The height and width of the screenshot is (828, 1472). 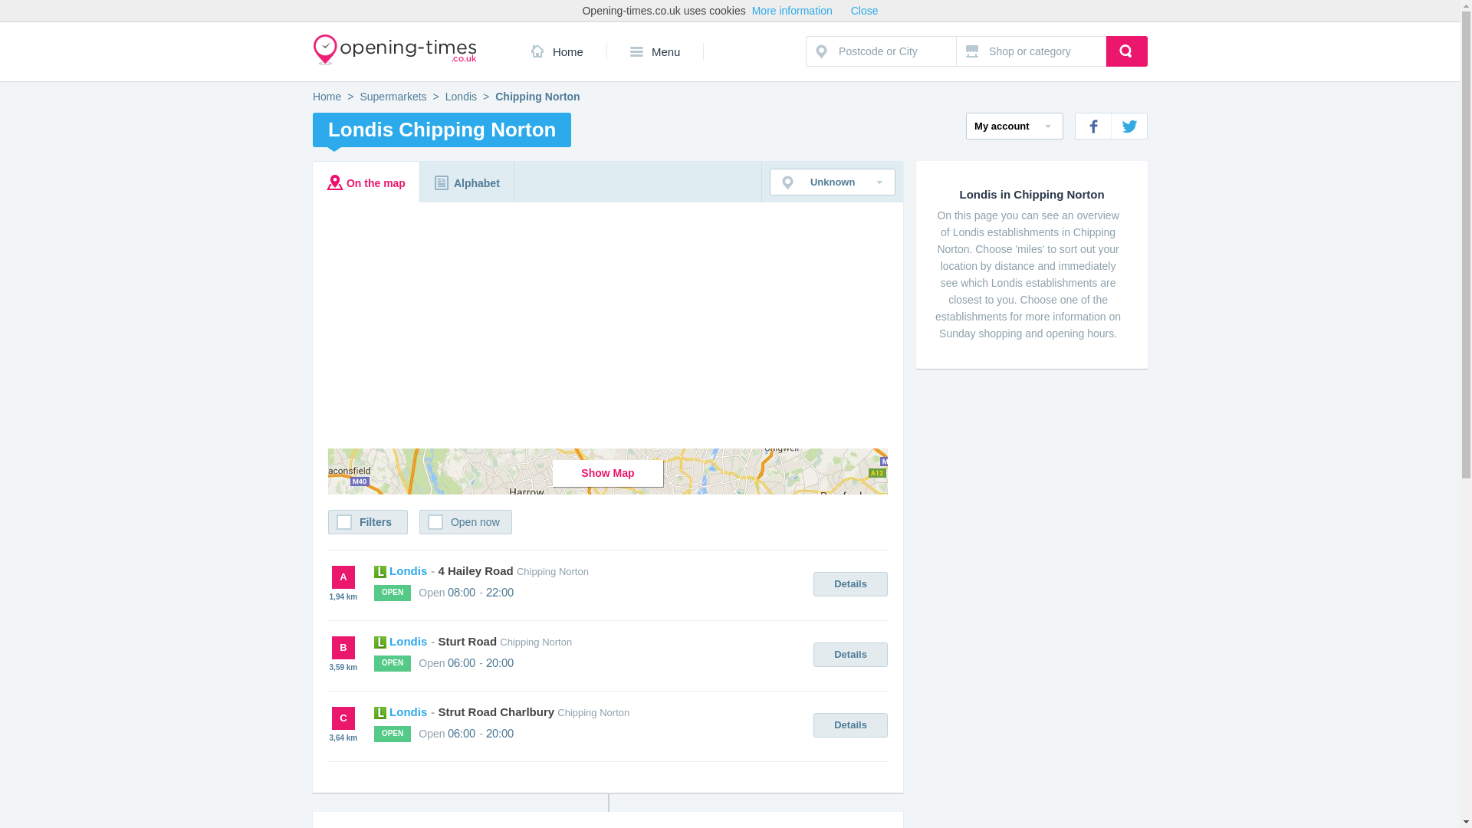 I want to click on Opening-times.co.uk - Never be disappointed again!, so click(x=327, y=96).